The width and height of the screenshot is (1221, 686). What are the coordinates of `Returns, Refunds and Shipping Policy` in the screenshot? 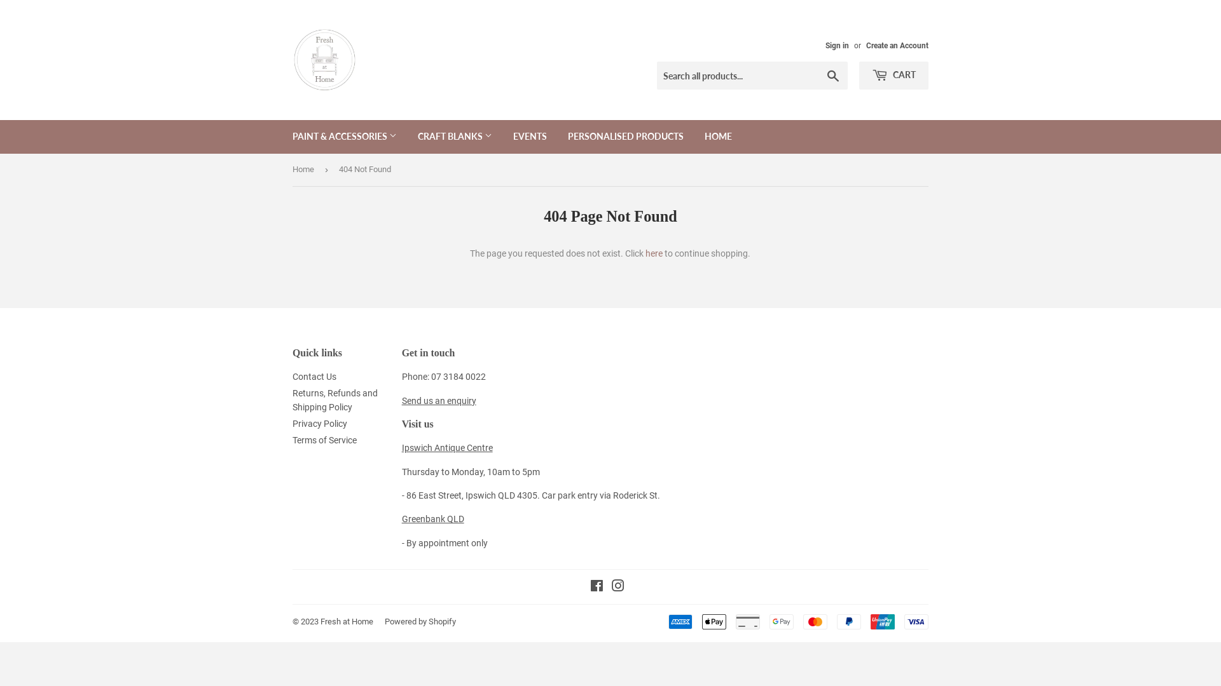 It's located at (335, 400).